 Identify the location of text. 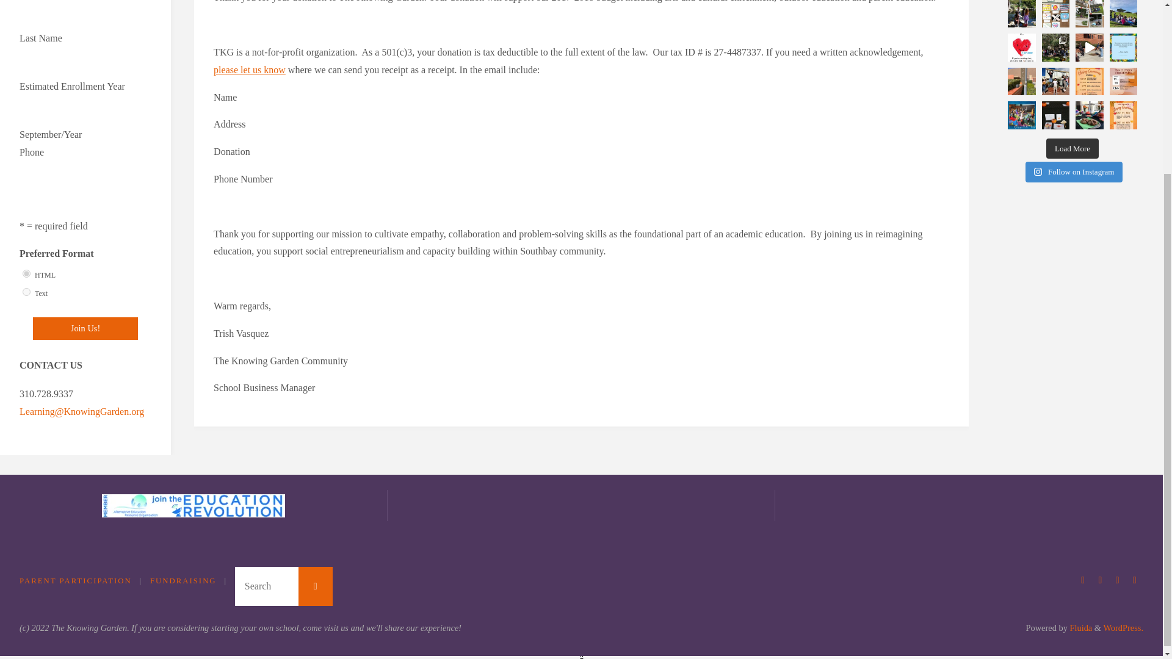
(26, 292).